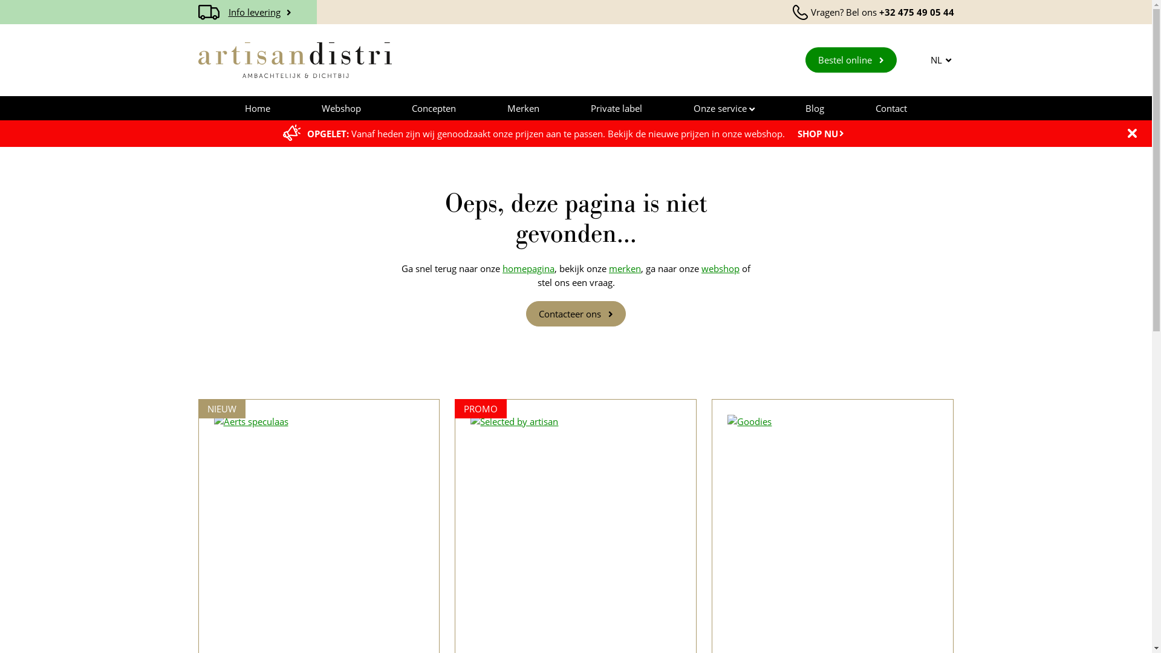 The image size is (1161, 653). What do you see at coordinates (258, 108) in the screenshot?
I see `Home` at bounding box center [258, 108].